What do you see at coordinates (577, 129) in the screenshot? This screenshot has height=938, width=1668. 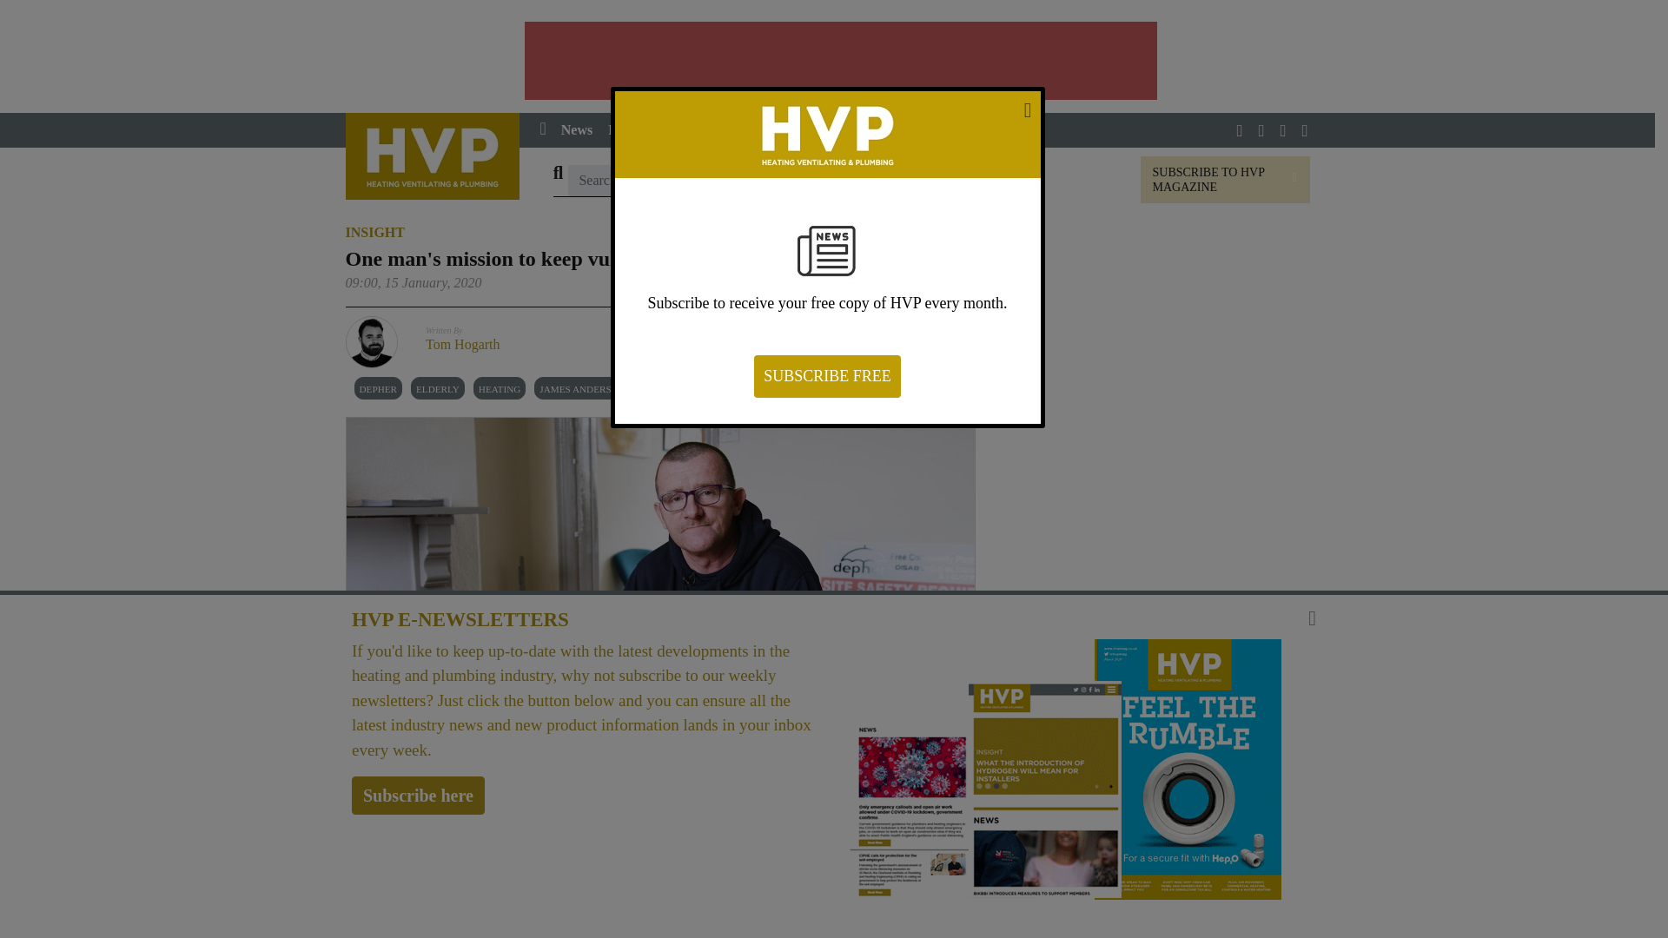 I see `News` at bounding box center [577, 129].